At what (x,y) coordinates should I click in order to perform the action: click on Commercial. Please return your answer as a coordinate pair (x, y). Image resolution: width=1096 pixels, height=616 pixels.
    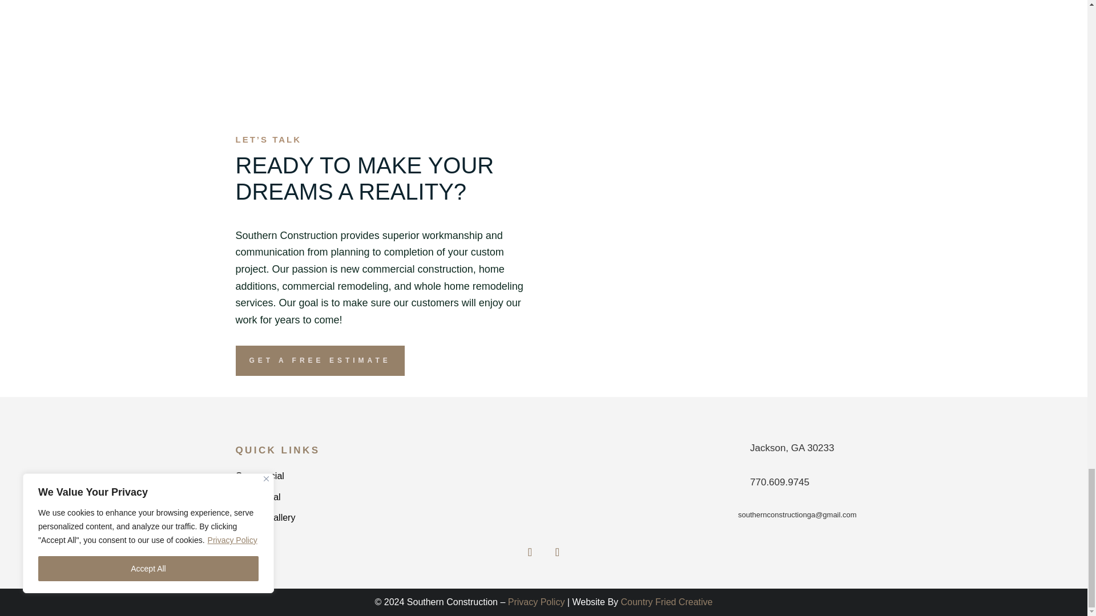
    Looking at the image, I should click on (259, 476).